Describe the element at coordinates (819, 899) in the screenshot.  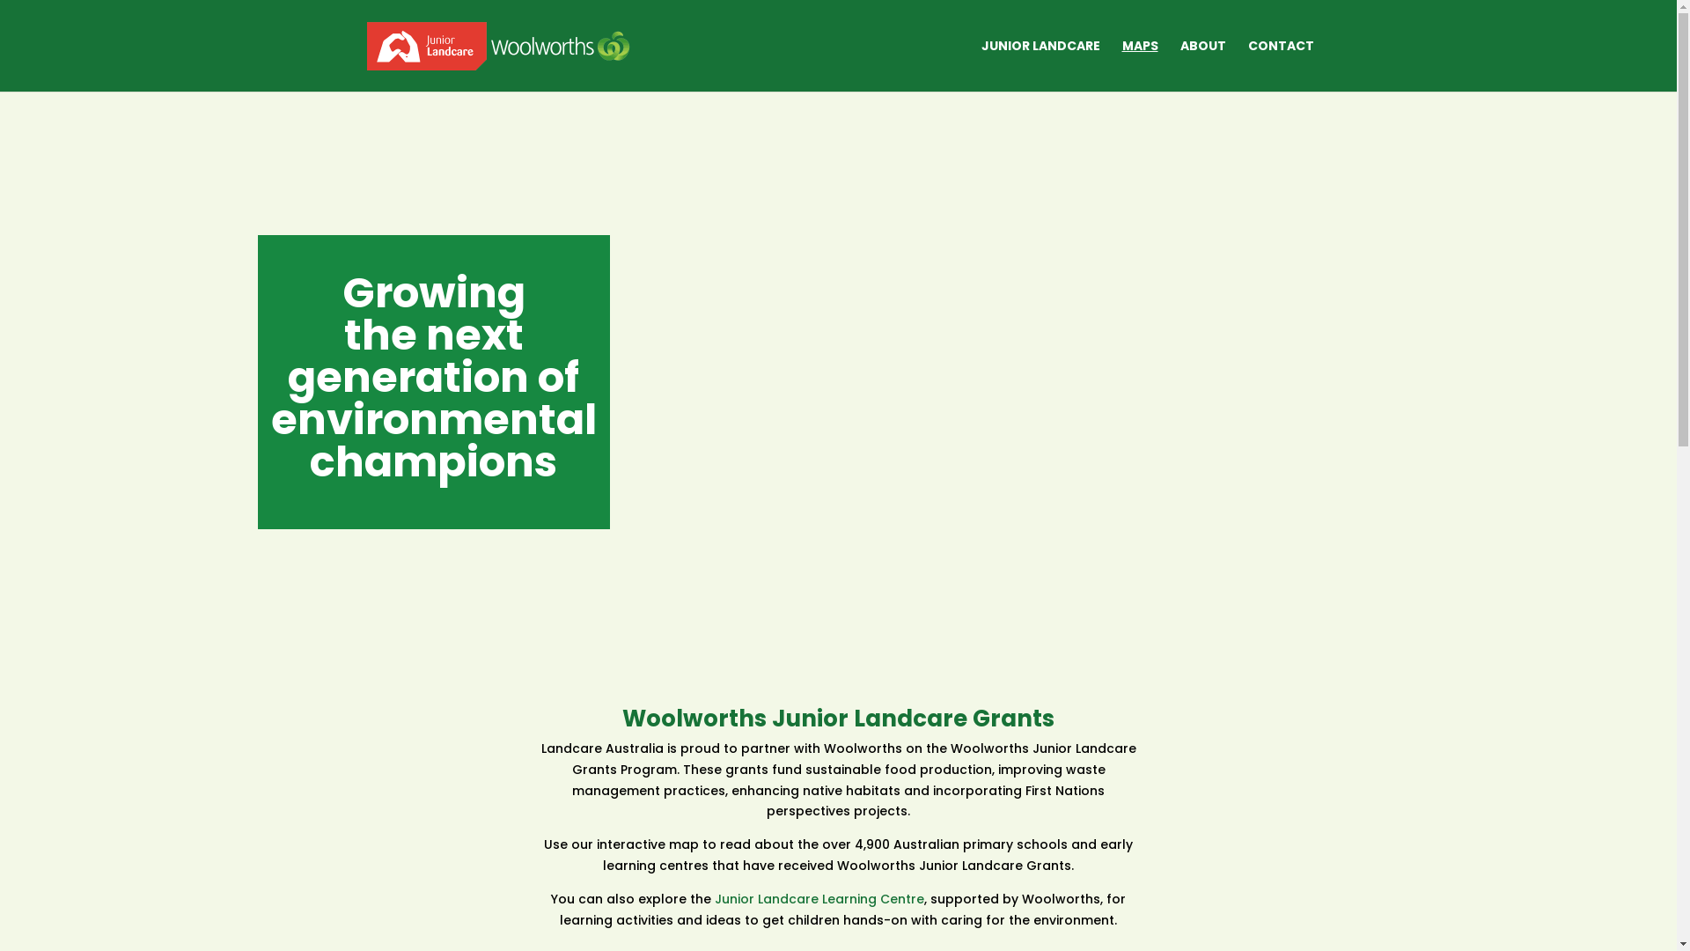
I see `Junior Landcare Learning Centre` at that location.